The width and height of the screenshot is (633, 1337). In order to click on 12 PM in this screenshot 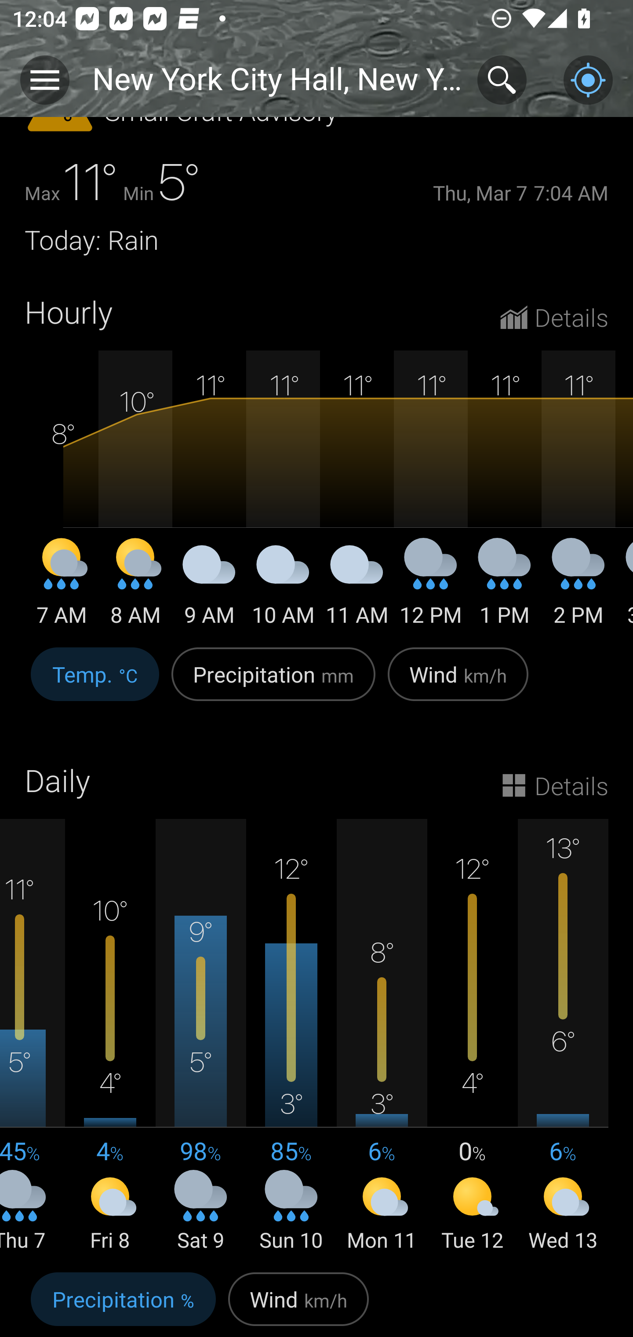, I will do `click(431, 588)`.